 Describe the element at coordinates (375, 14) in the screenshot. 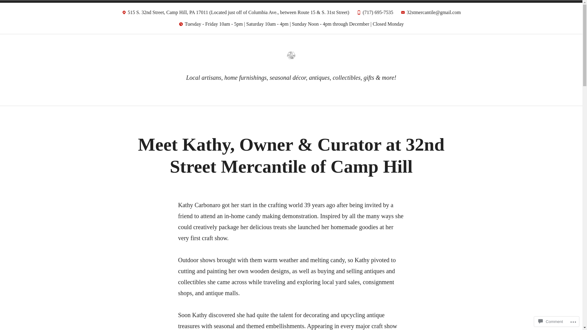

I see `Phone (717) 695-7535` at that location.